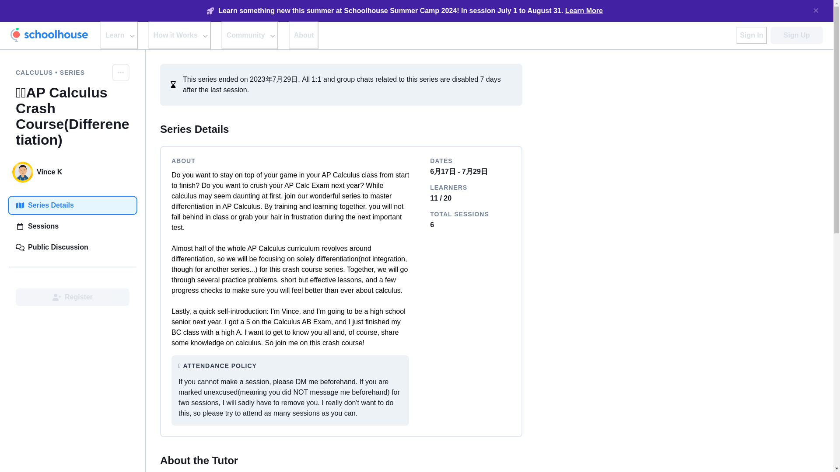  Describe the element at coordinates (304, 35) in the screenshot. I see `About` at that location.